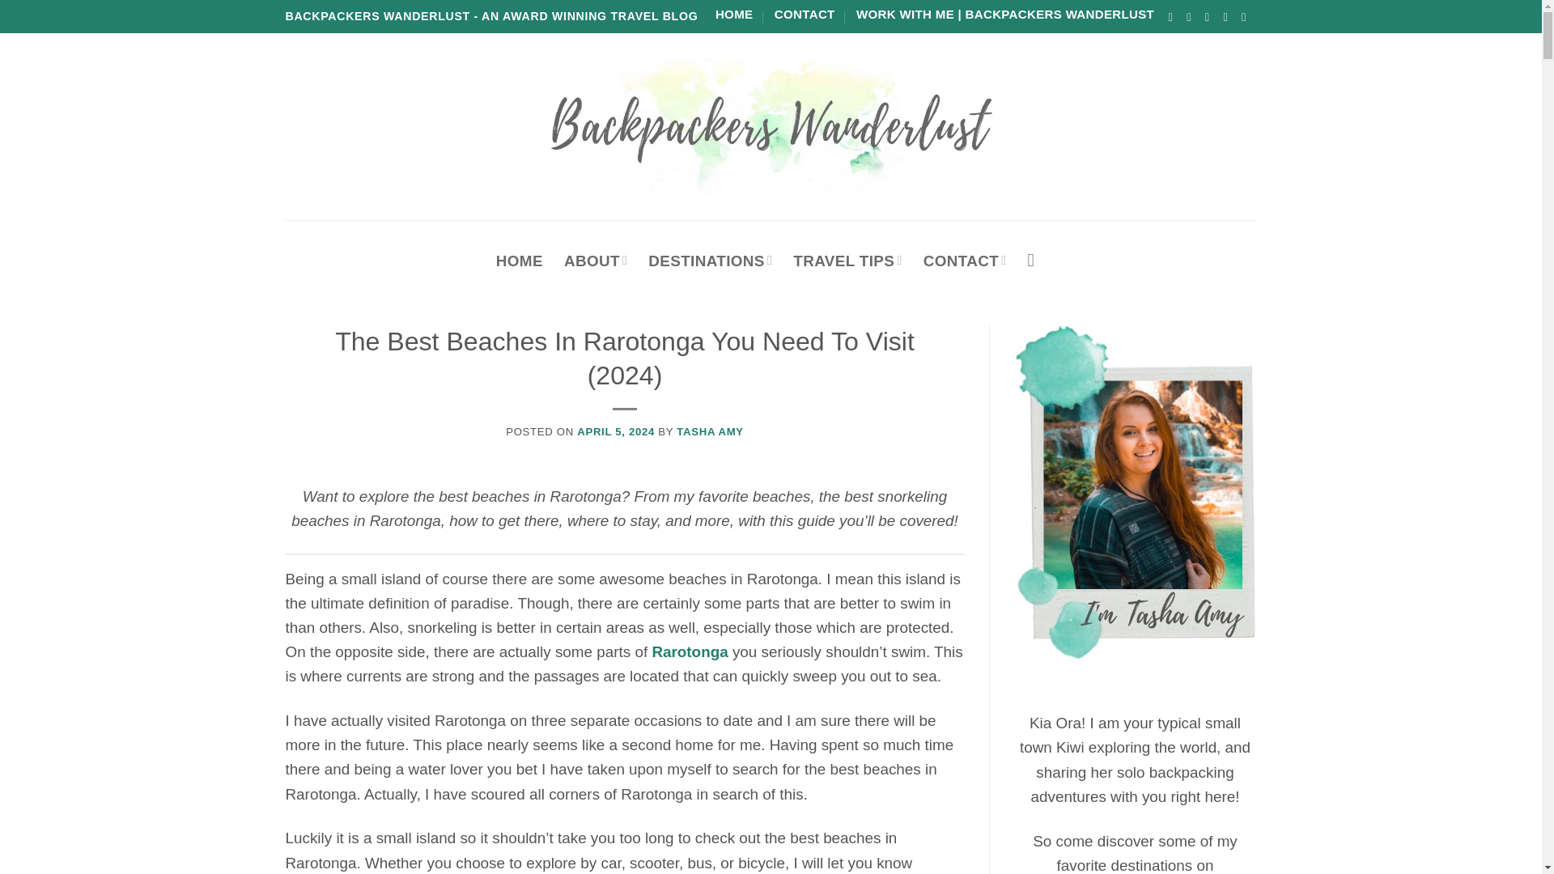 This screenshot has height=874, width=1554. Describe the element at coordinates (596, 261) in the screenshot. I see `ABOUT` at that location.